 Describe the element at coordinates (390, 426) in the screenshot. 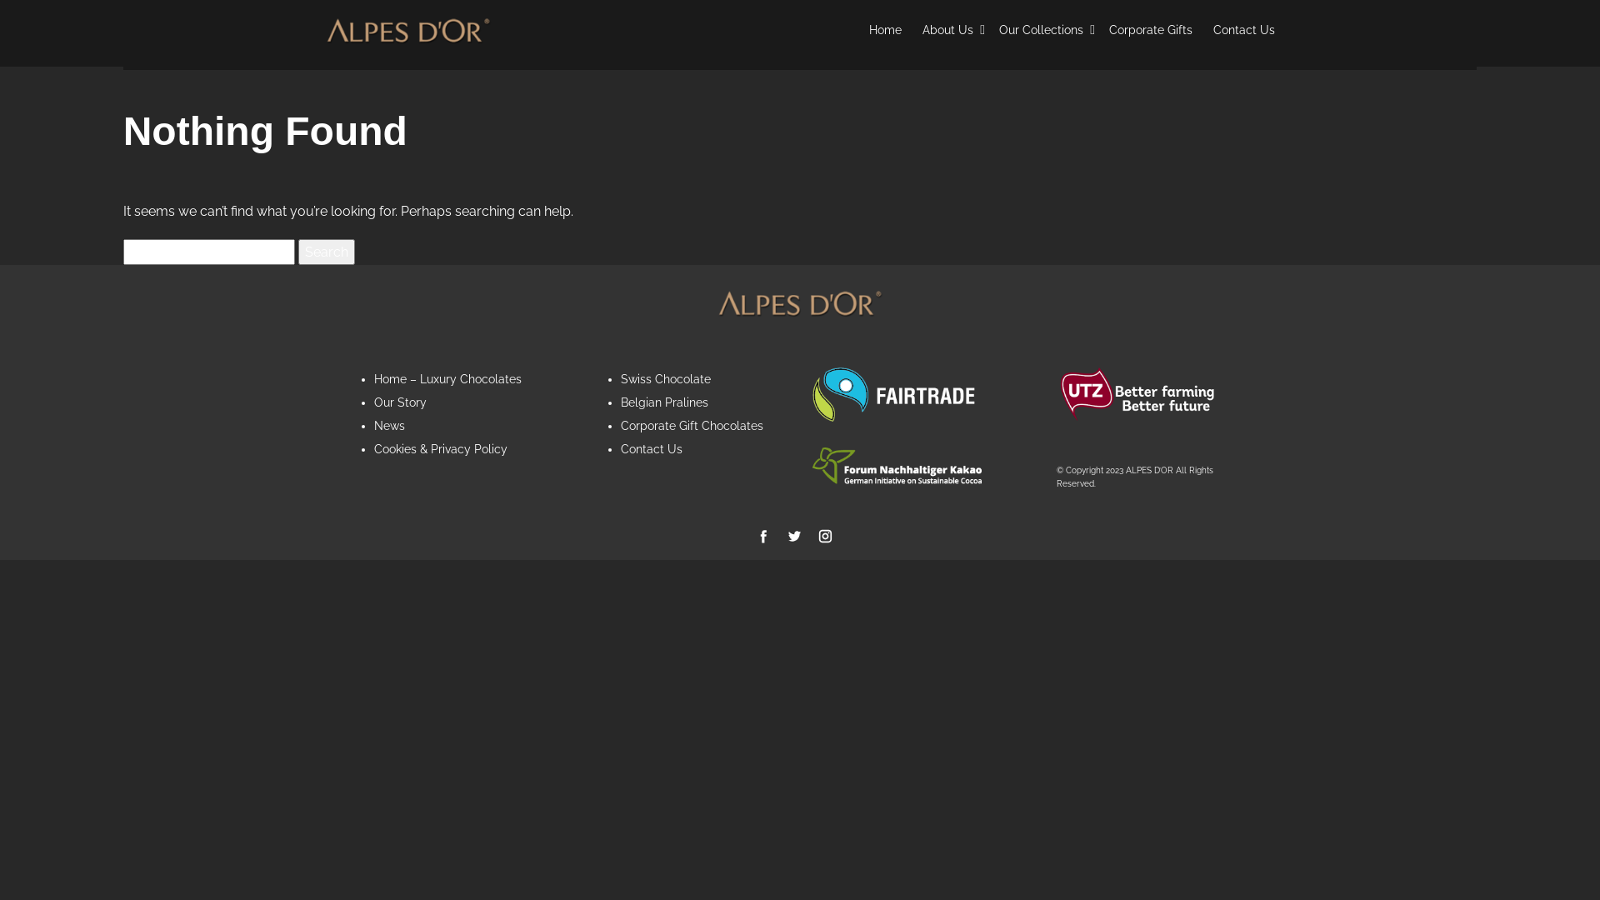

I see `News` at that location.